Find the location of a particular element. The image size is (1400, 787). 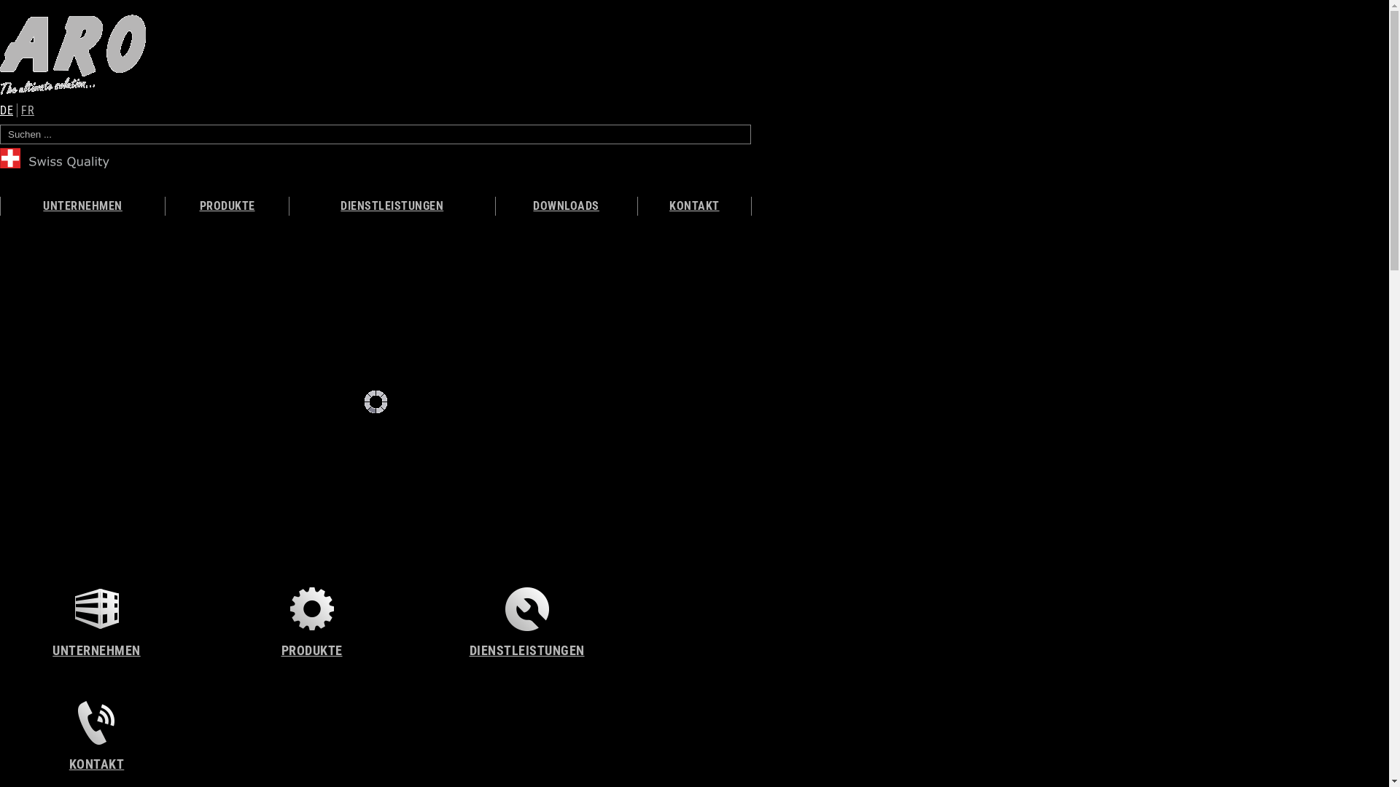

PRODUKTE is located at coordinates (312, 622).